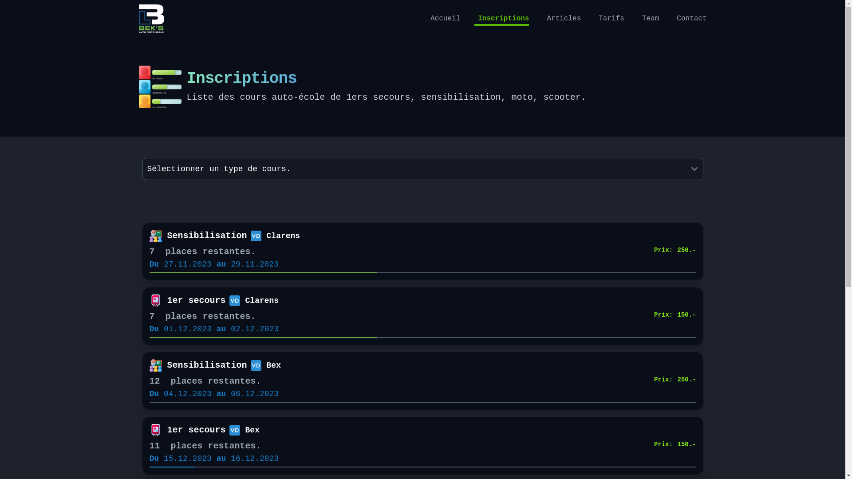  Describe the element at coordinates (501, 19) in the screenshot. I see `Inscriptions` at that location.